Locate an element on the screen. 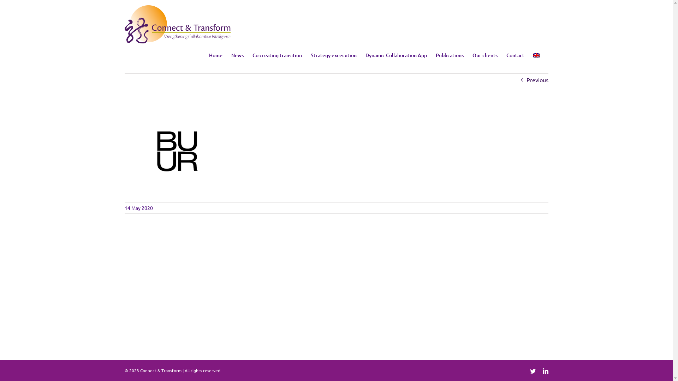 This screenshot has height=381, width=678. Home is located at coordinates (216, 55).